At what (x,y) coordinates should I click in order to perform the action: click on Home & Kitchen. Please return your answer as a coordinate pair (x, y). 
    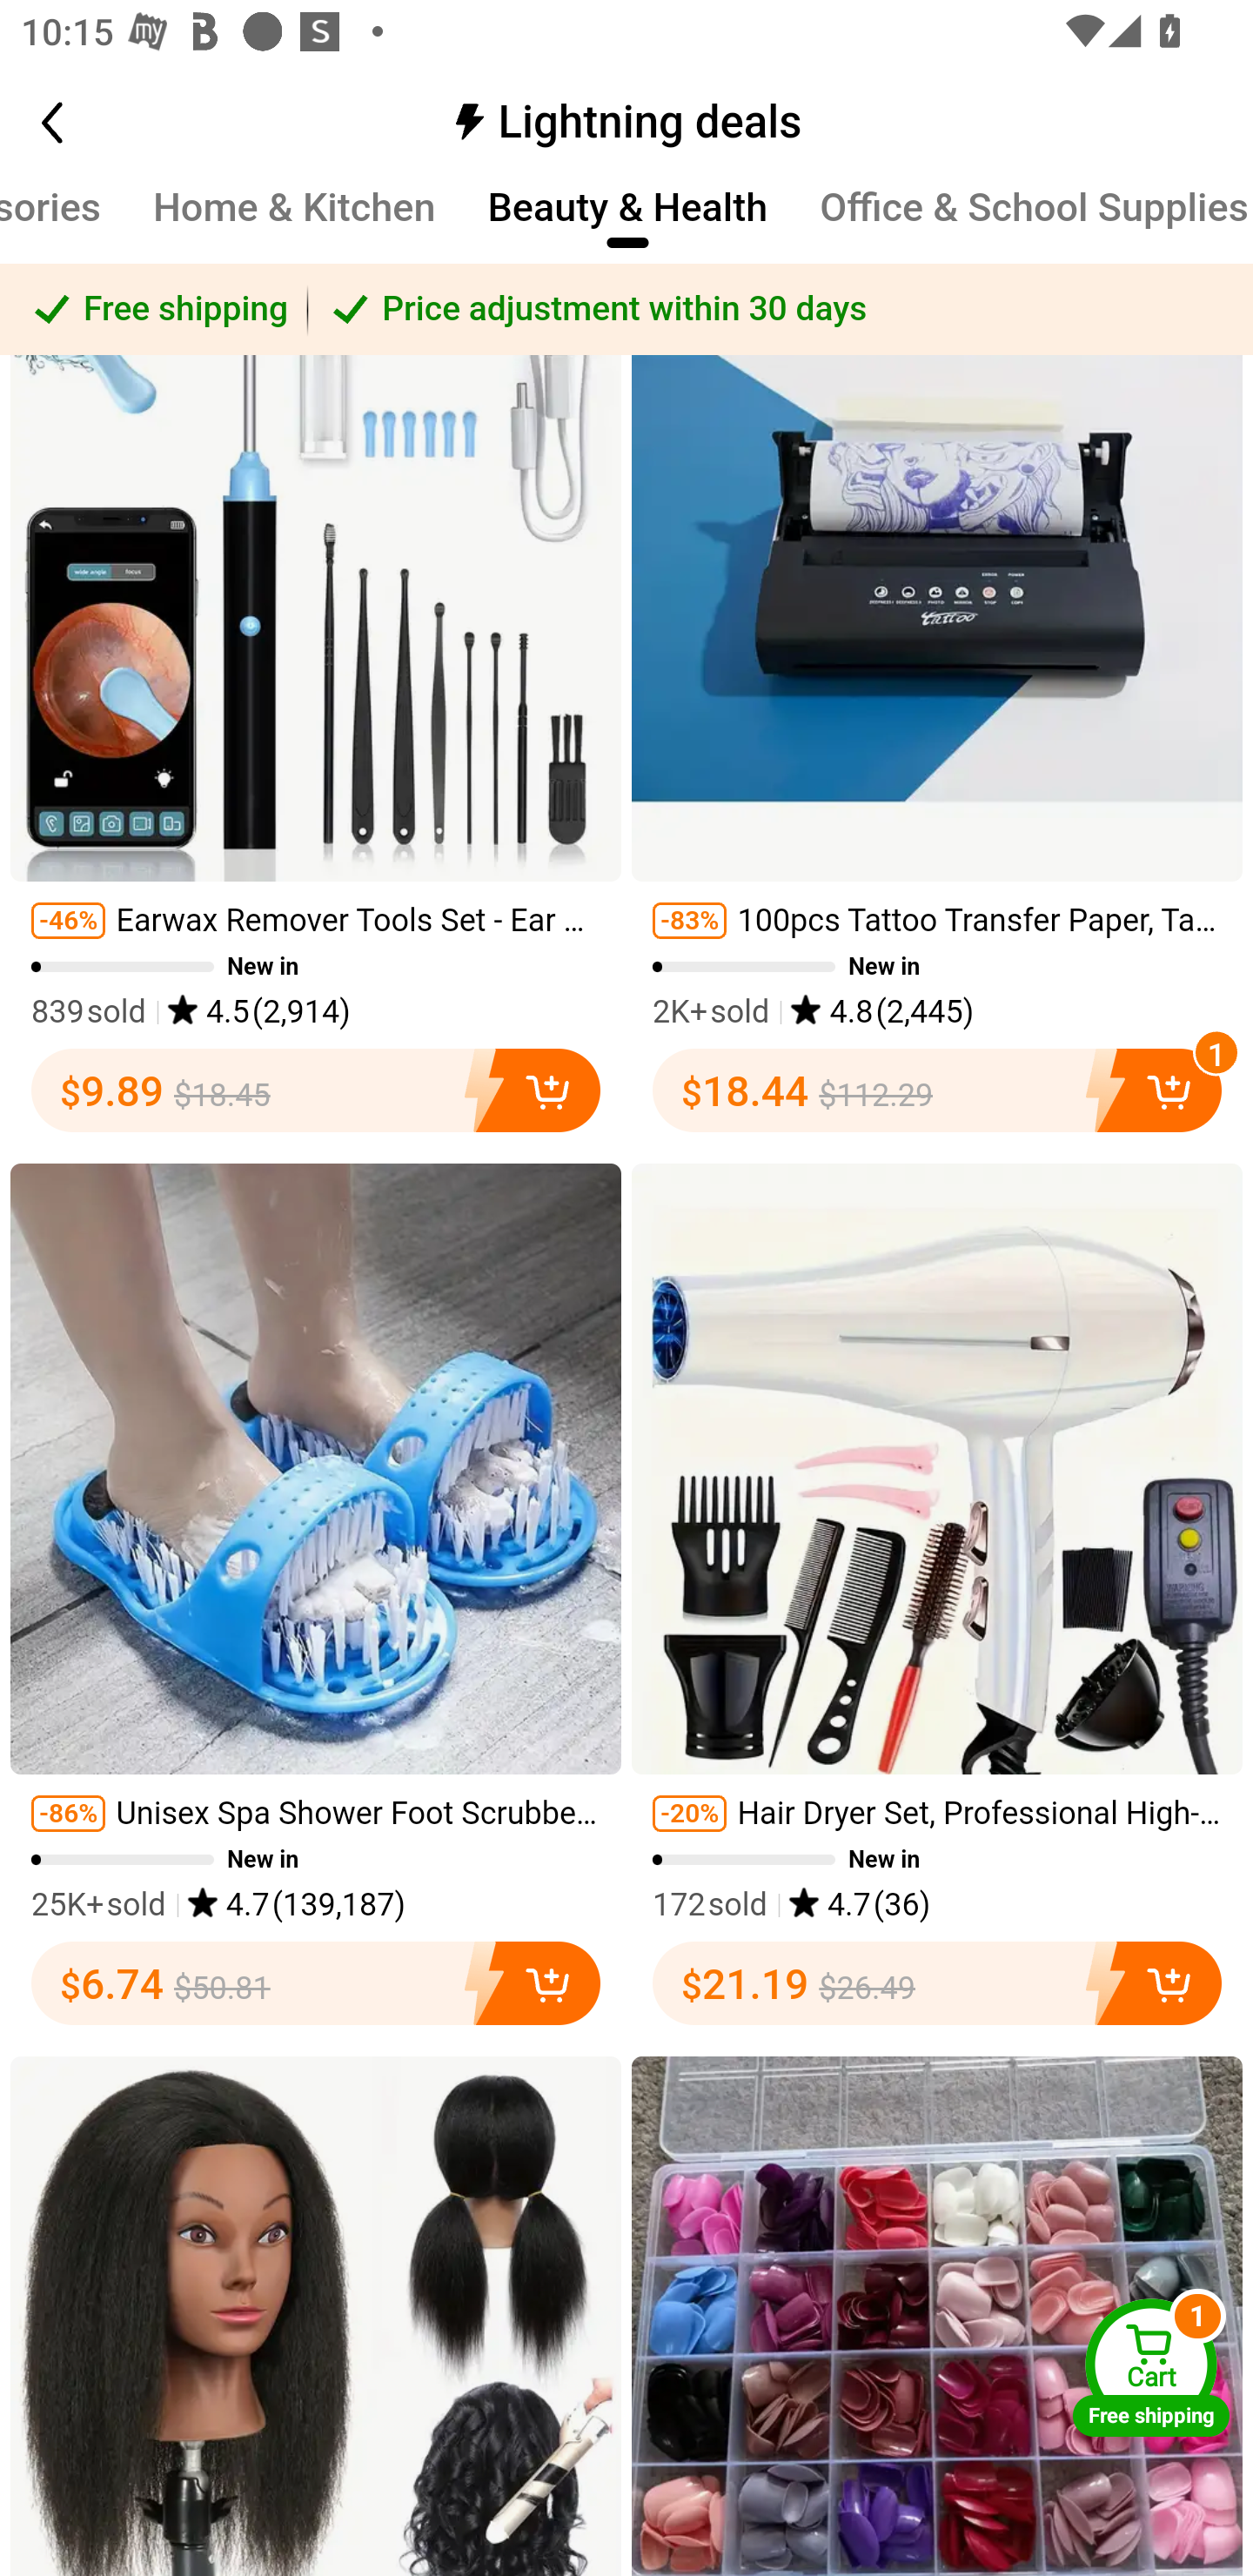
    Looking at the image, I should click on (294, 223).